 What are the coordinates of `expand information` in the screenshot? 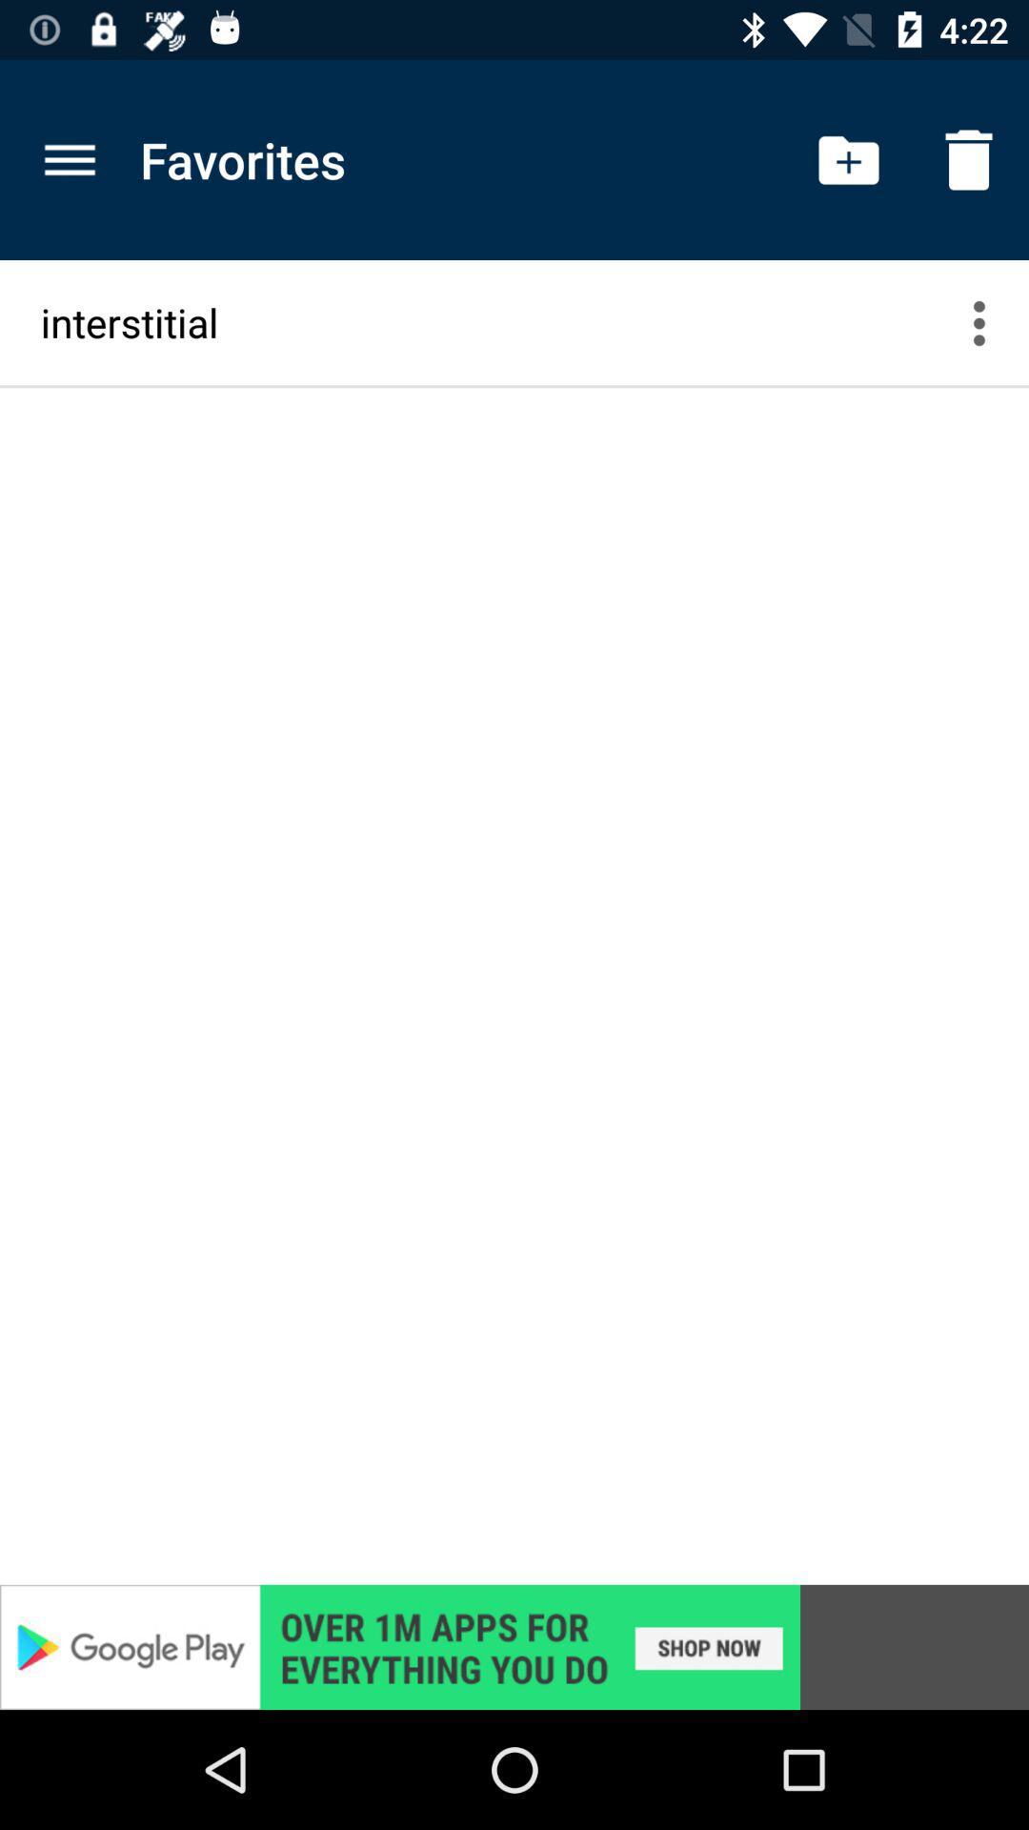 It's located at (991, 322).